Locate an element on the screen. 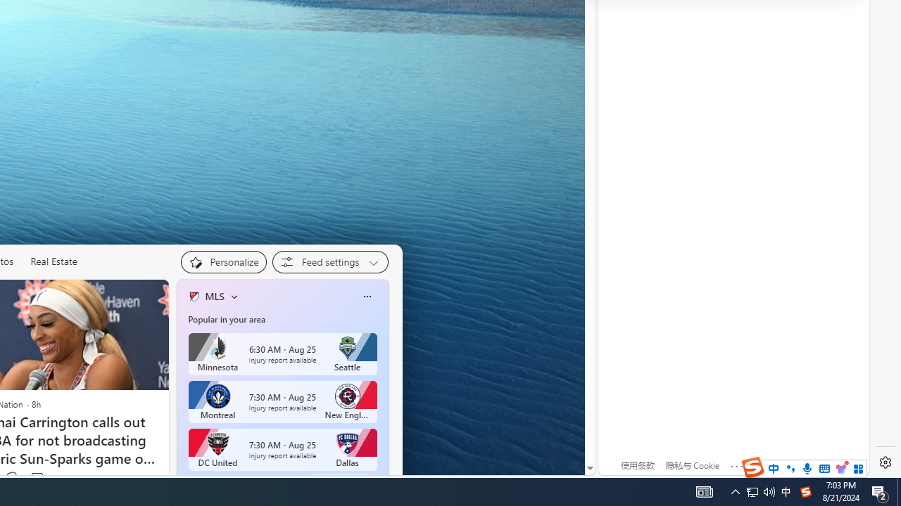  View comments 7 Comment is located at coordinates (41, 478).